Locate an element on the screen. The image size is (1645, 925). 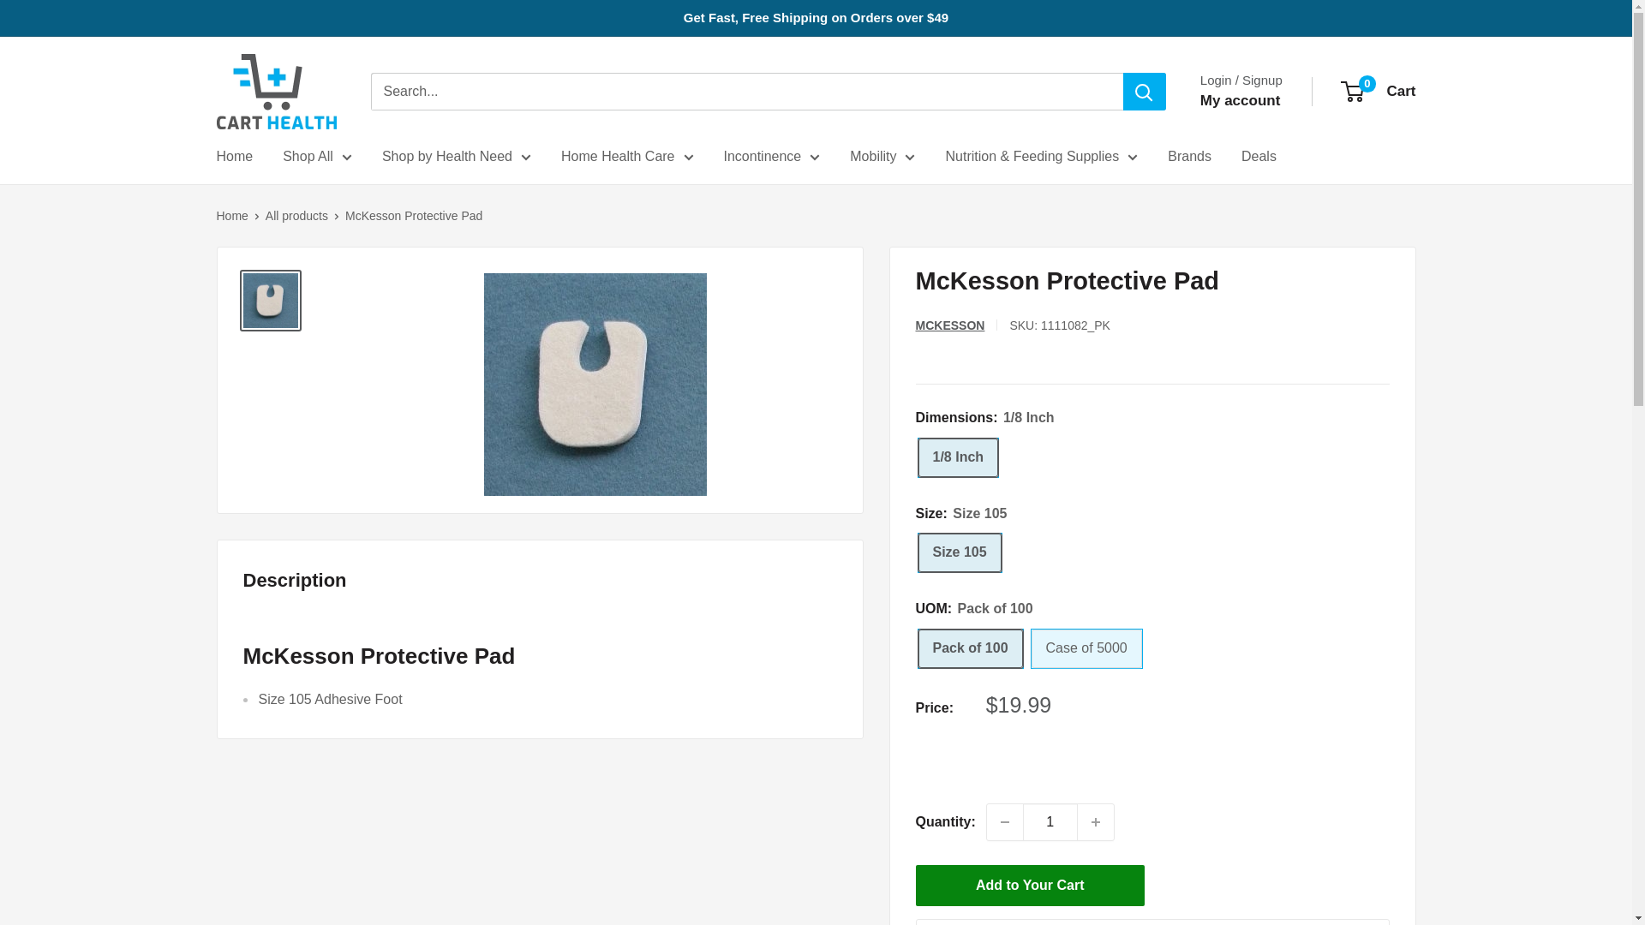
Increase quantity by 1 is located at coordinates (1095, 821).